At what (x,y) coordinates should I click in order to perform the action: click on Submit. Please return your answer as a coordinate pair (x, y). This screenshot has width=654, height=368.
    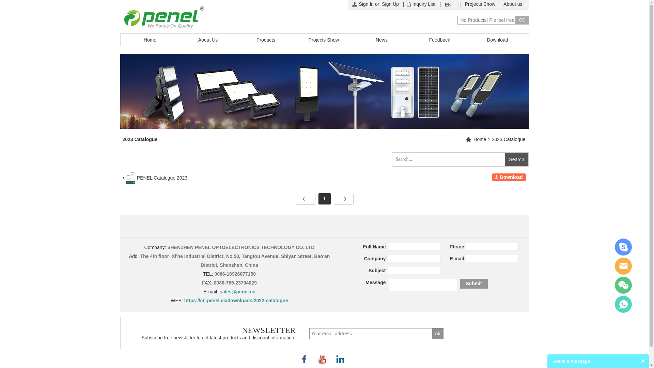
    Looking at the image, I should click on (473, 283).